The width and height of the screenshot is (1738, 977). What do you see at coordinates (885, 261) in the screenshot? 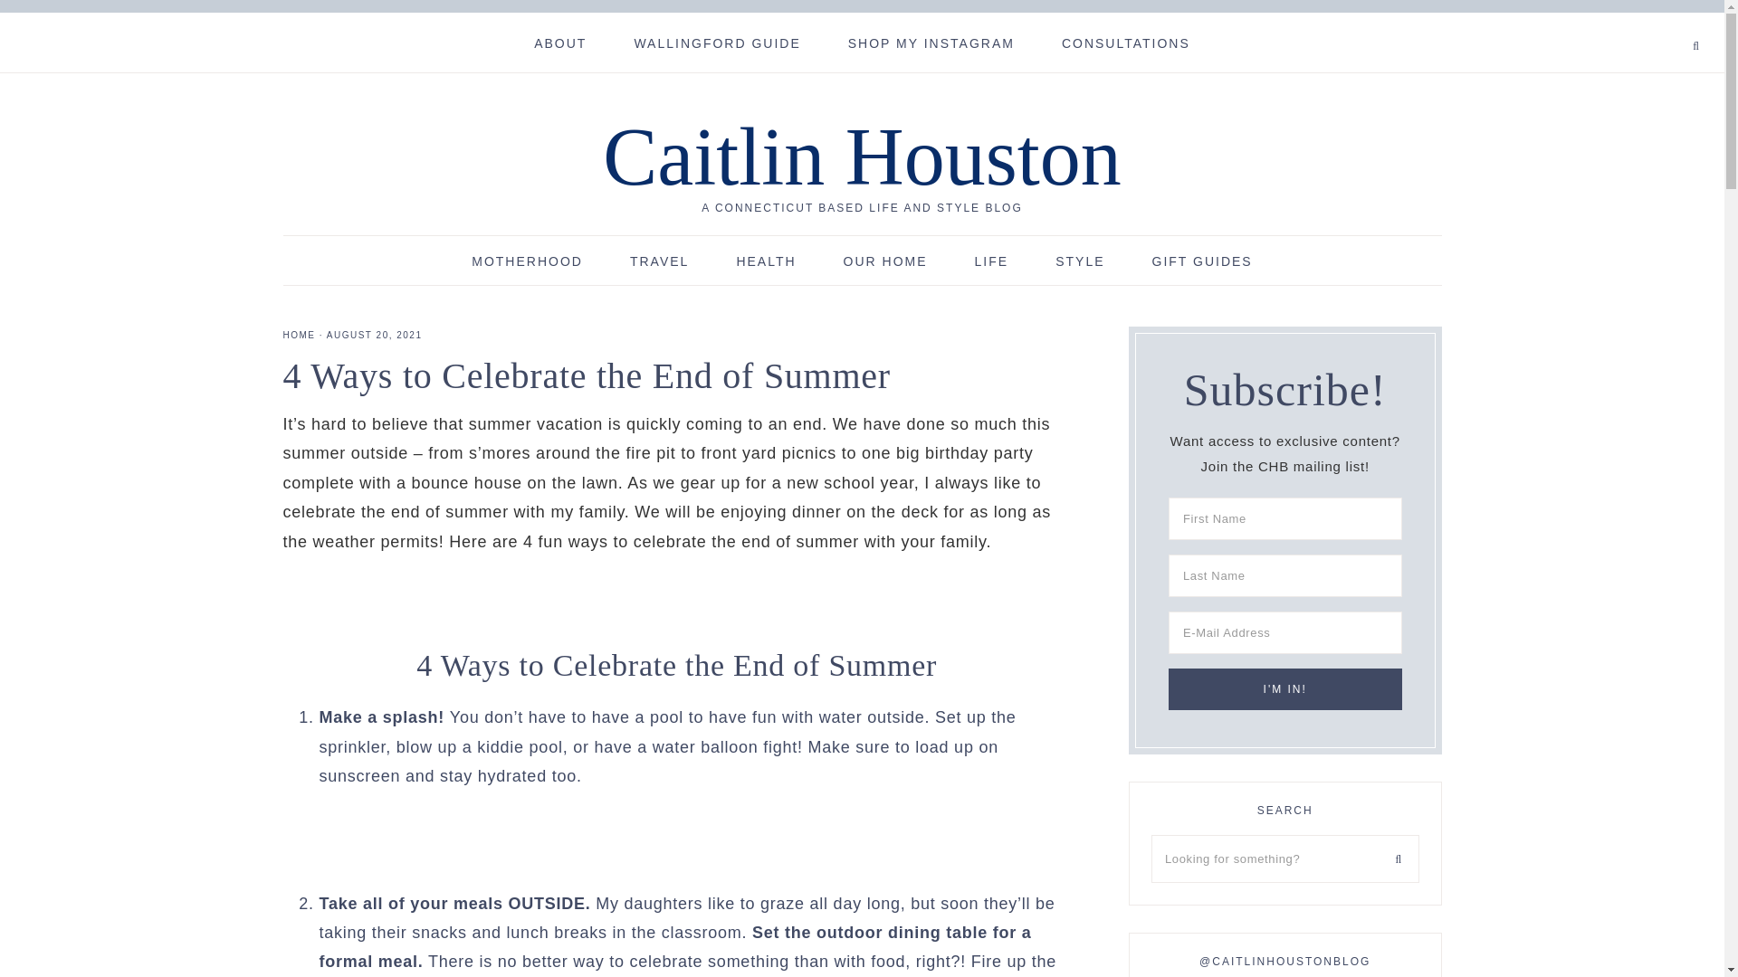
I see `OUR HOME` at bounding box center [885, 261].